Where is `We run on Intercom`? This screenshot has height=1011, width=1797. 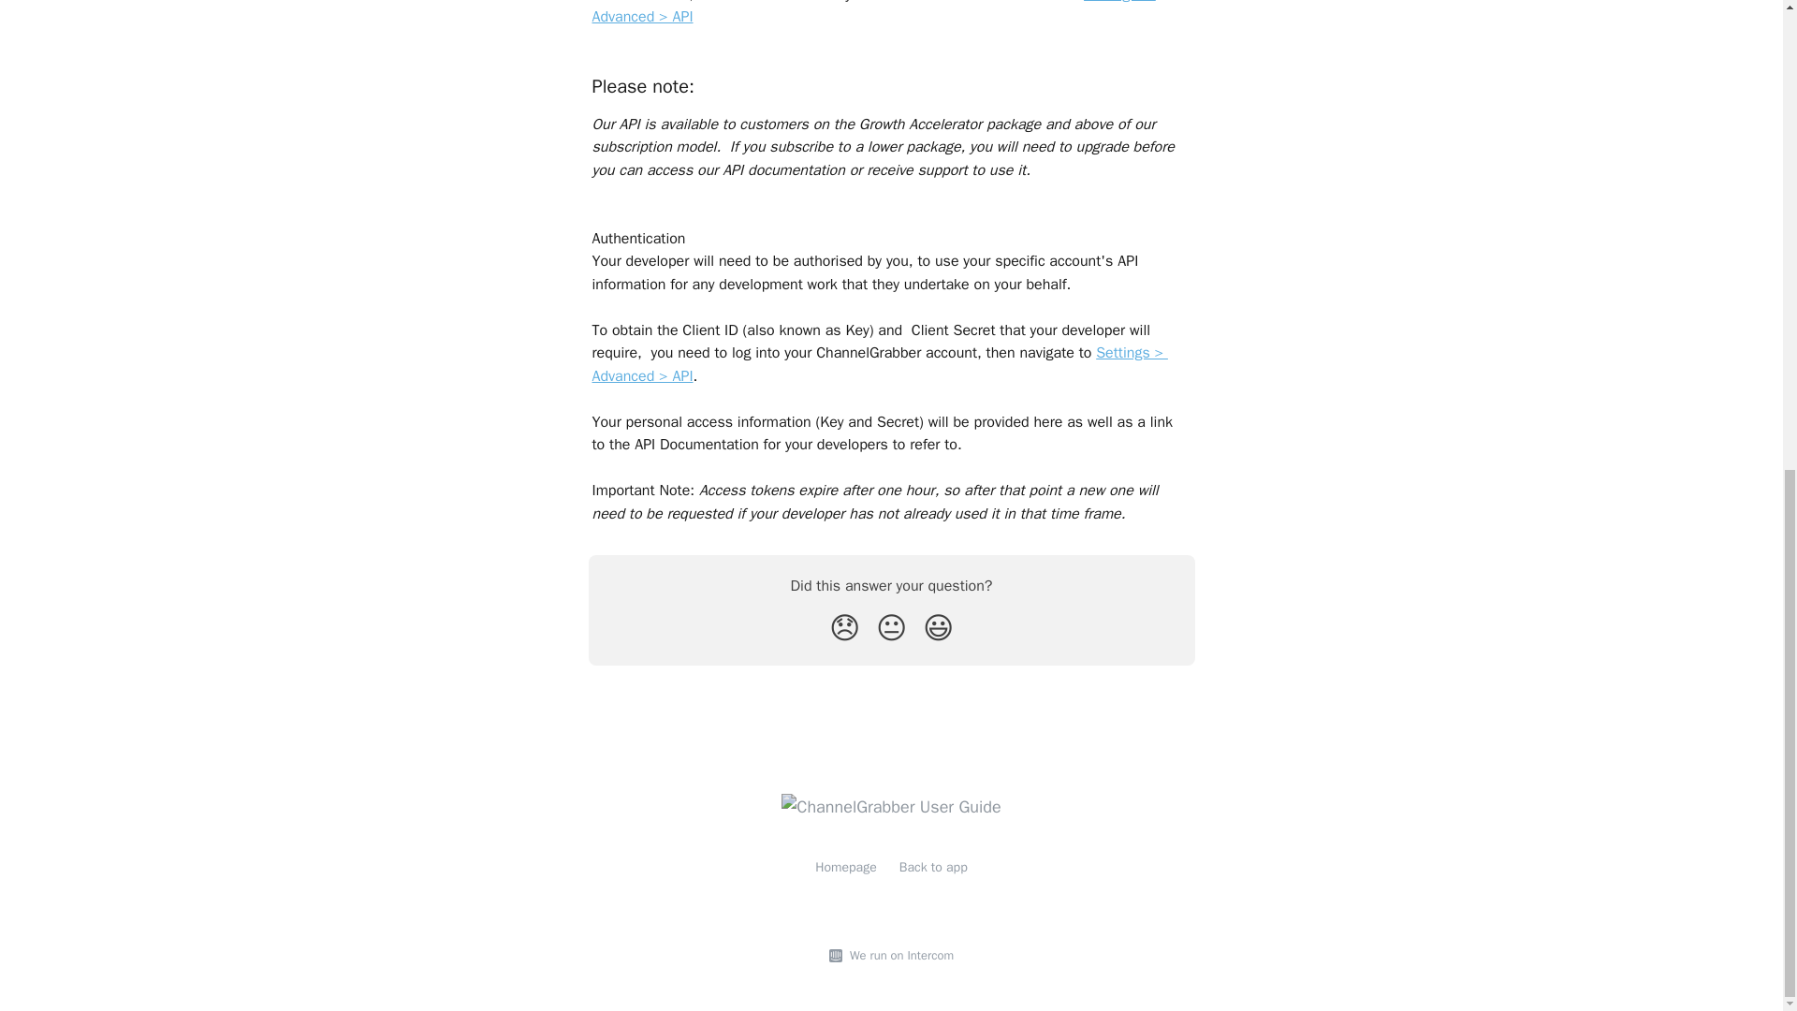
We run on Intercom is located at coordinates (898, 956).